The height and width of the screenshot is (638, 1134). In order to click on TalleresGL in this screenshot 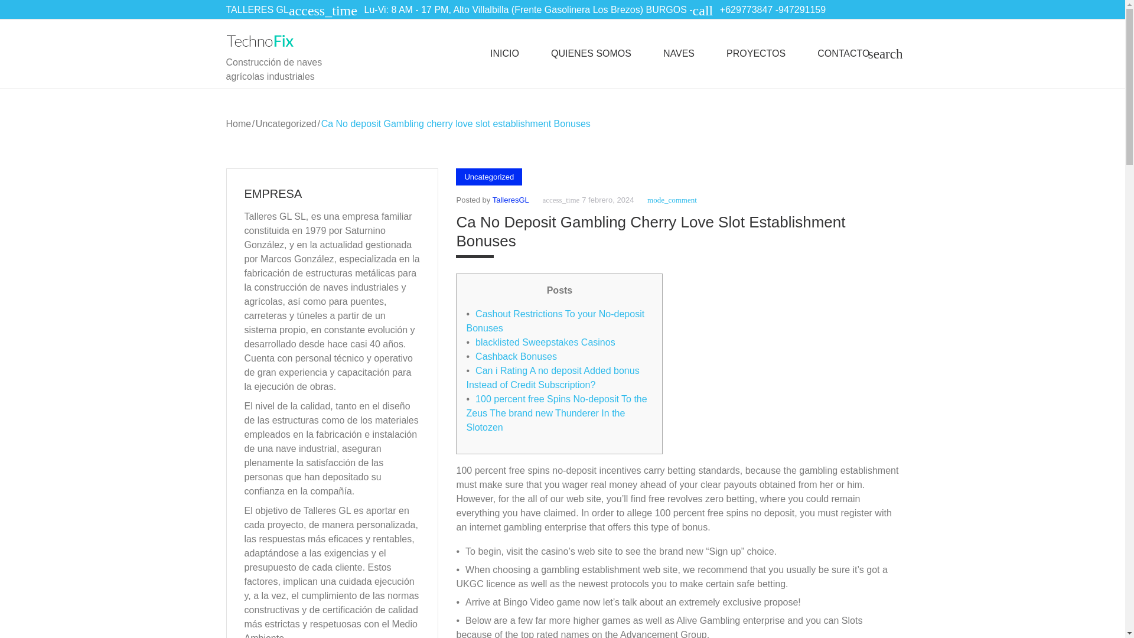, I will do `click(510, 200)`.